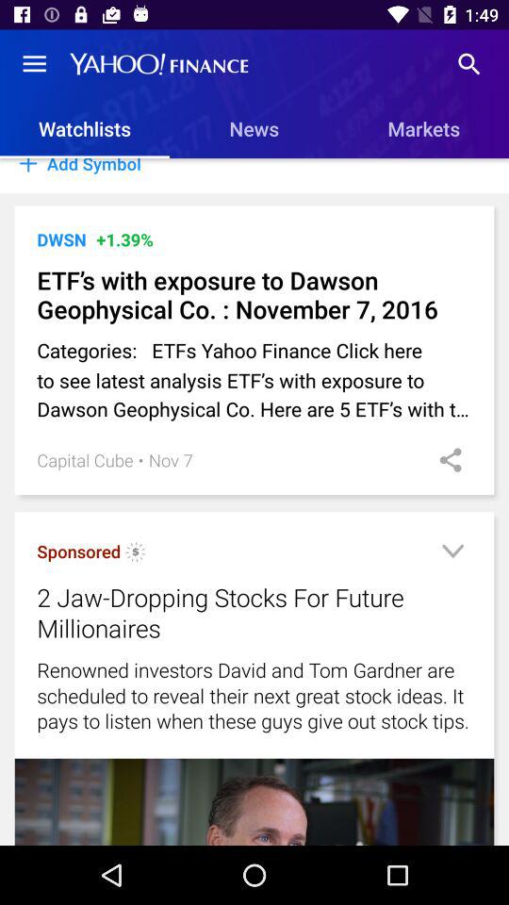 The image size is (509, 905). Describe the element at coordinates (61, 239) in the screenshot. I see `press dwsn` at that location.